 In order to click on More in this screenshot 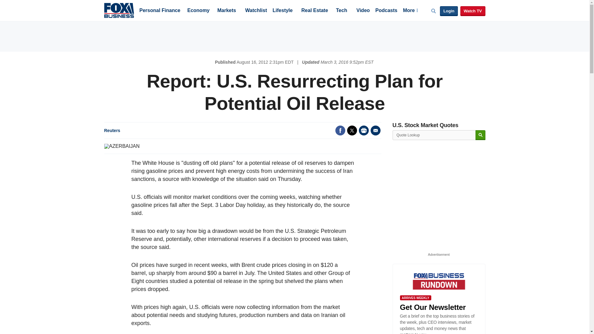, I will do `click(410, 11)`.